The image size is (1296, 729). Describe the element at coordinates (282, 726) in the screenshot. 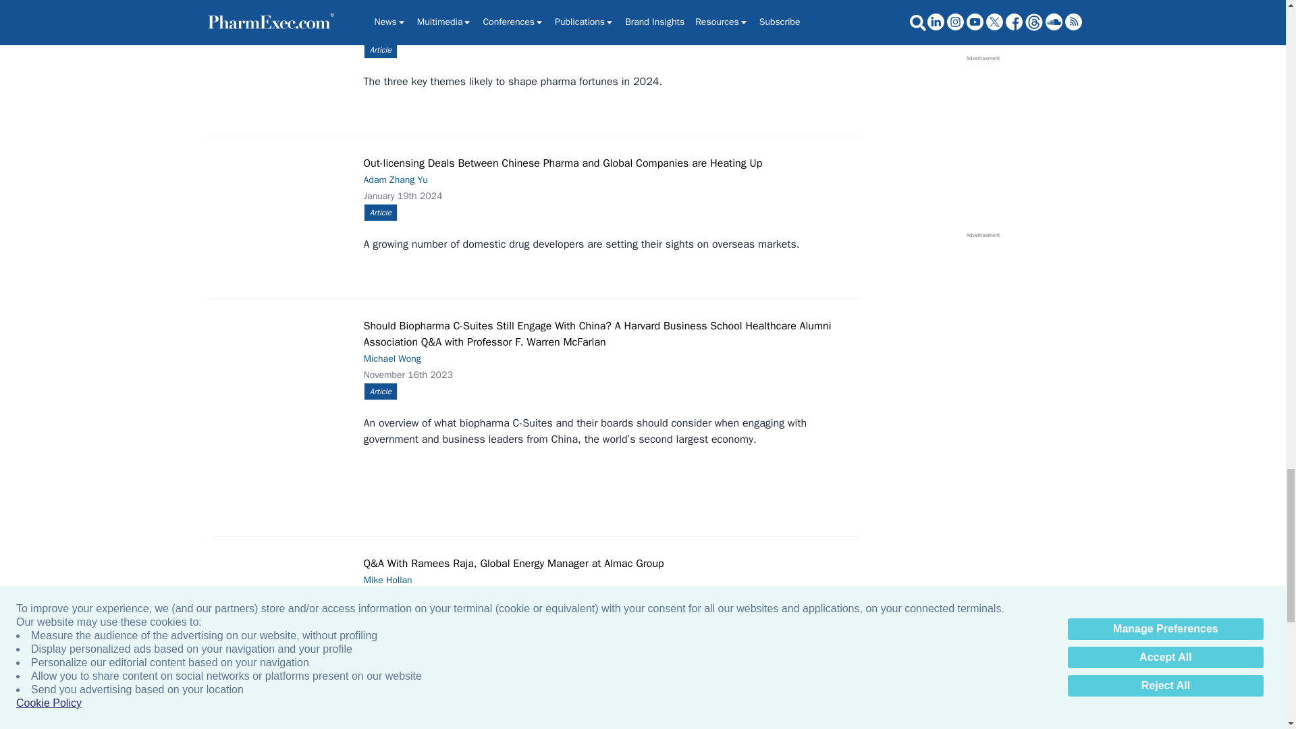

I see `Bruce Liu` at that location.